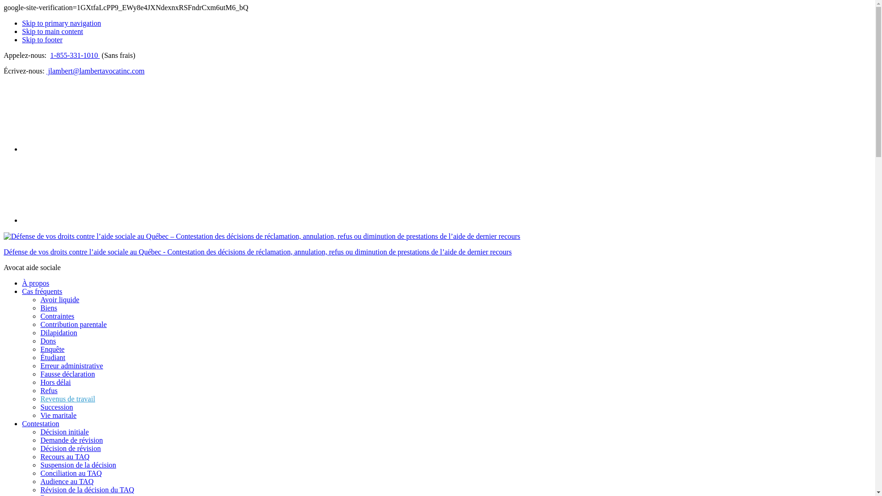 The height and width of the screenshot is (496, 882). What do you see at coordinates (67, 481) in the screenshot?
I see `Audience au TAQ` at bounding box center [67, 481].